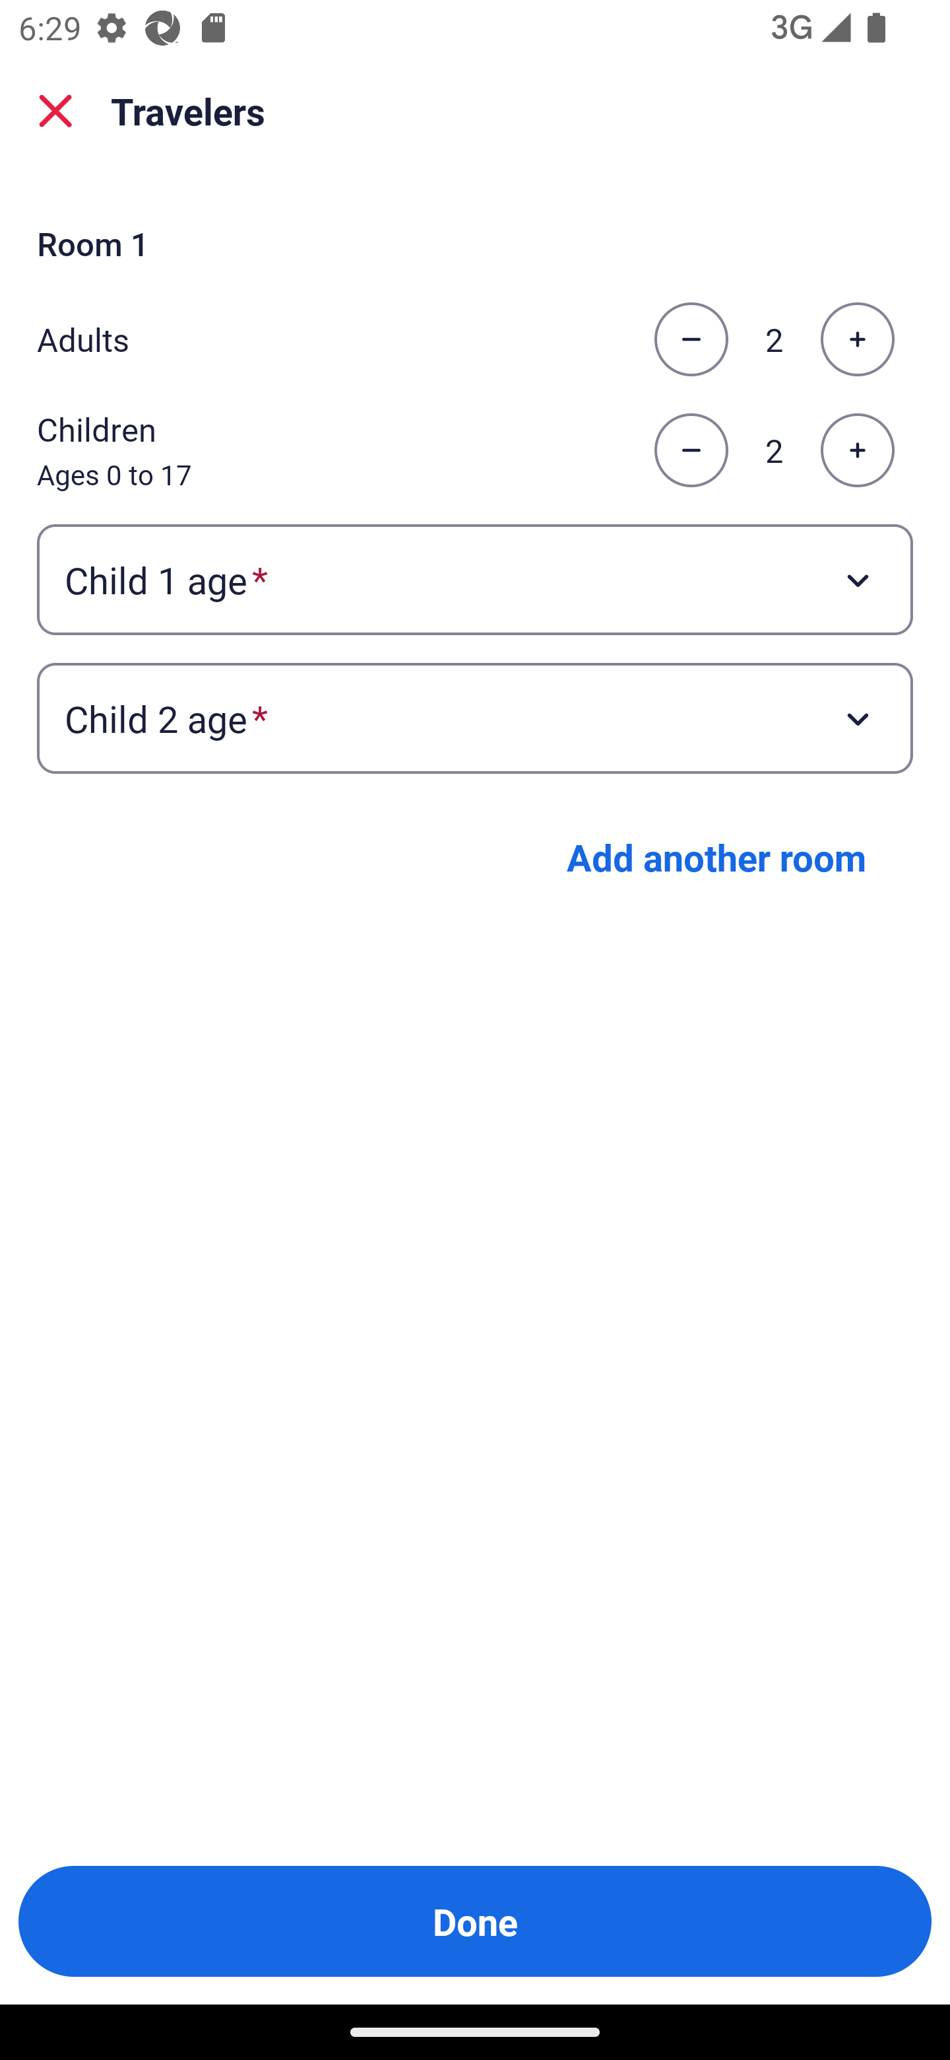 The height and width of the screenshot is (2060, 950). I want to click on Decrease the number of children, so click(691, 451).